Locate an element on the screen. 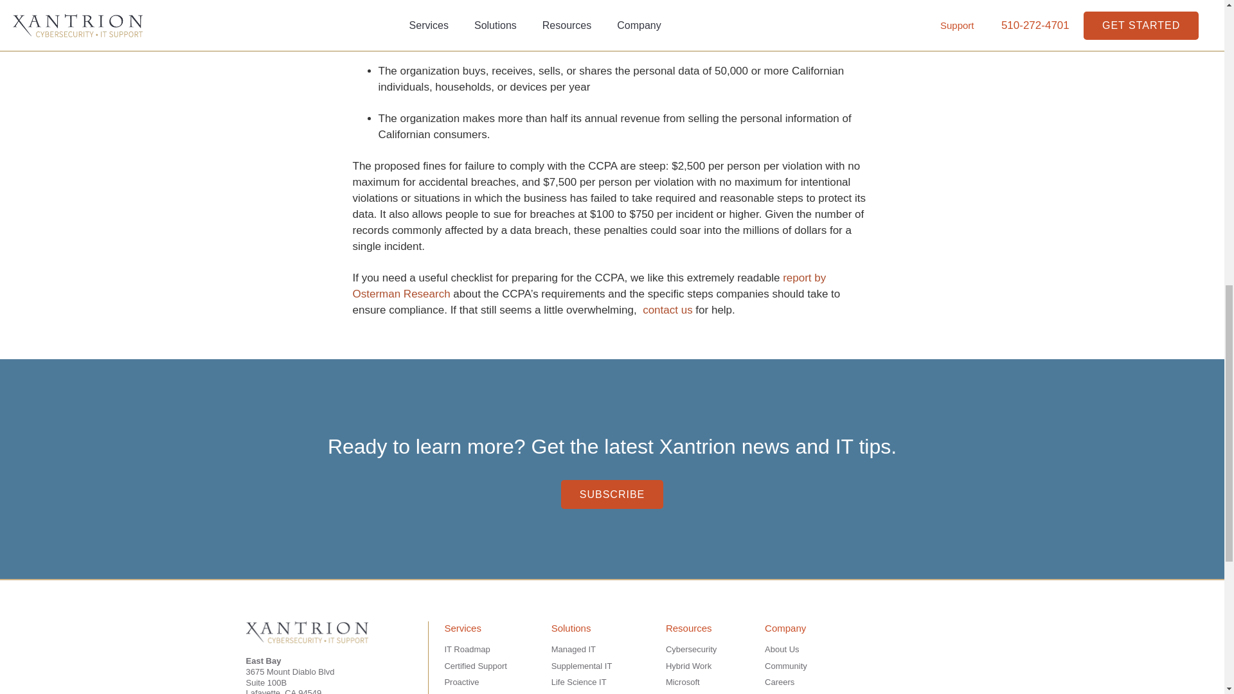 The width and height of the screenshot is (1234, 694). report by Osterman Research is located at coordinates (589, 285).